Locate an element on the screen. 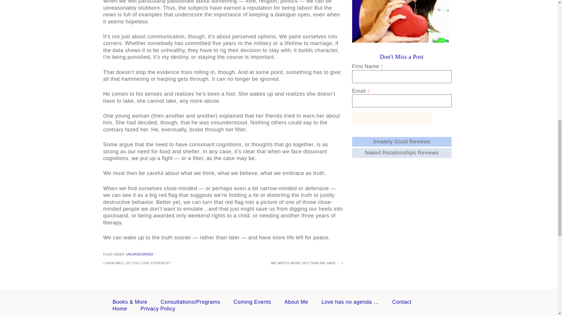  Privacy Policy is located at coordinates (158, 308).